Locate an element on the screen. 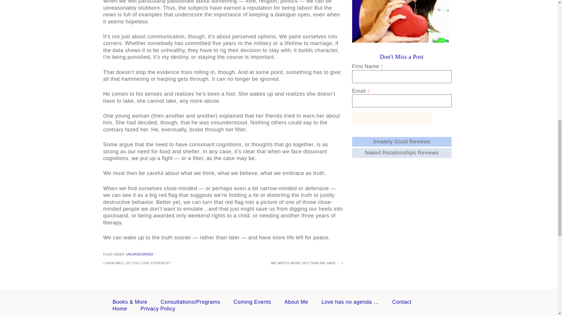  Privacy Policy is located at coordinates (158, 308).